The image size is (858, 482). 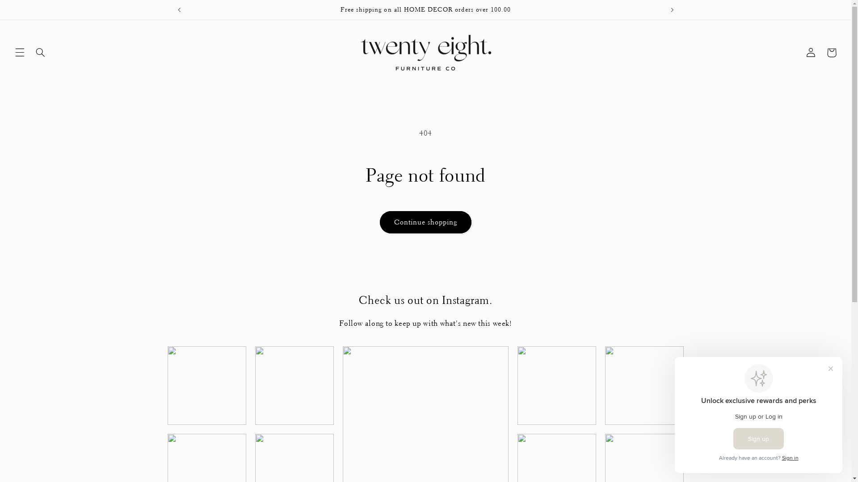 I want to click on Smile.io Rewards Program Launcher, so click(x=810, y=460).